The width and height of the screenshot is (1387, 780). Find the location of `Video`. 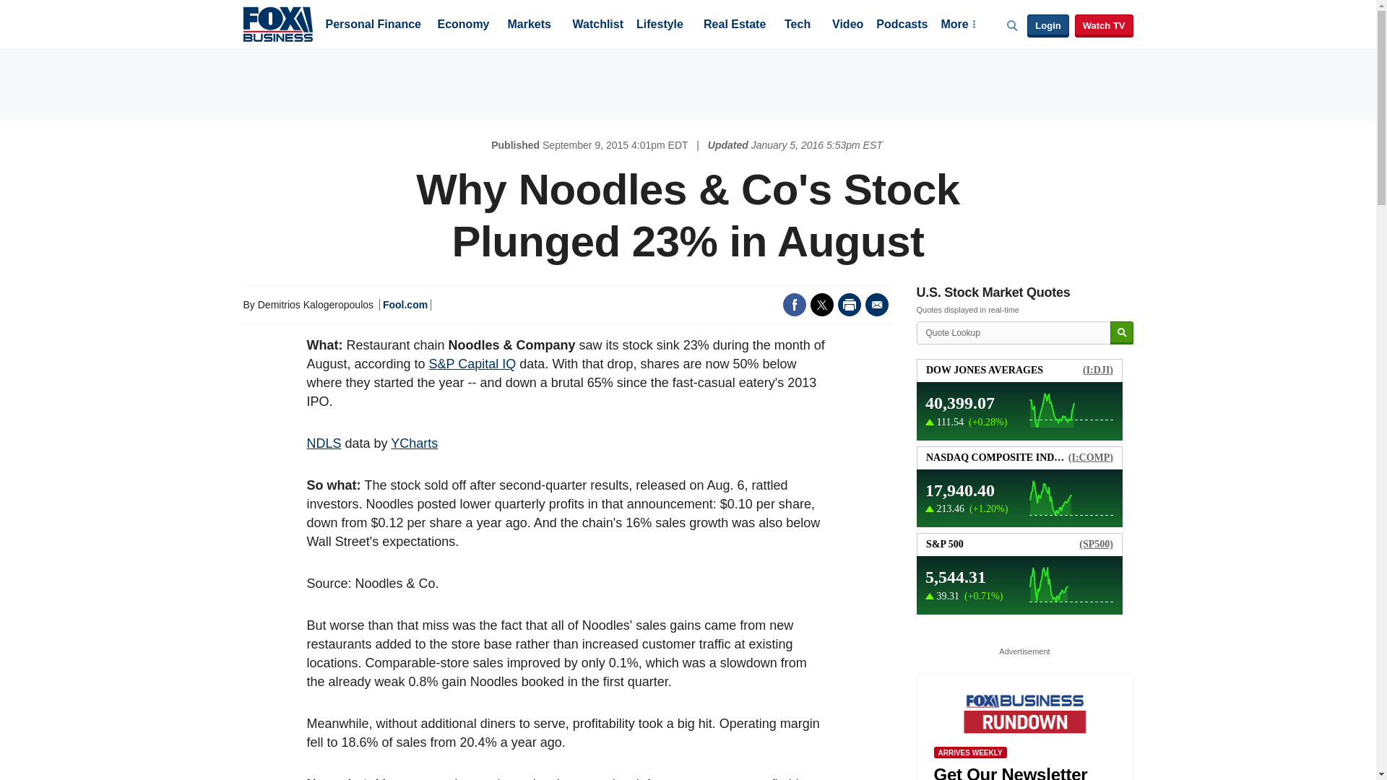

Video is located at coordinates (847, 25).